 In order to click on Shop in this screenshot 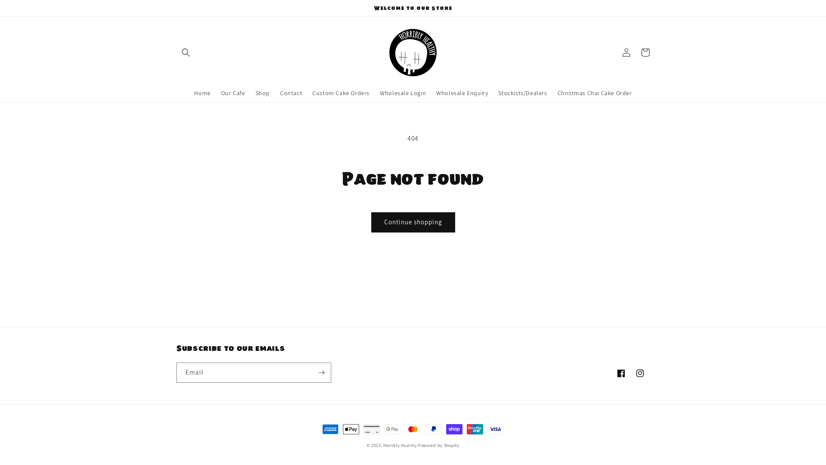, I will do `click(262, 93)`.